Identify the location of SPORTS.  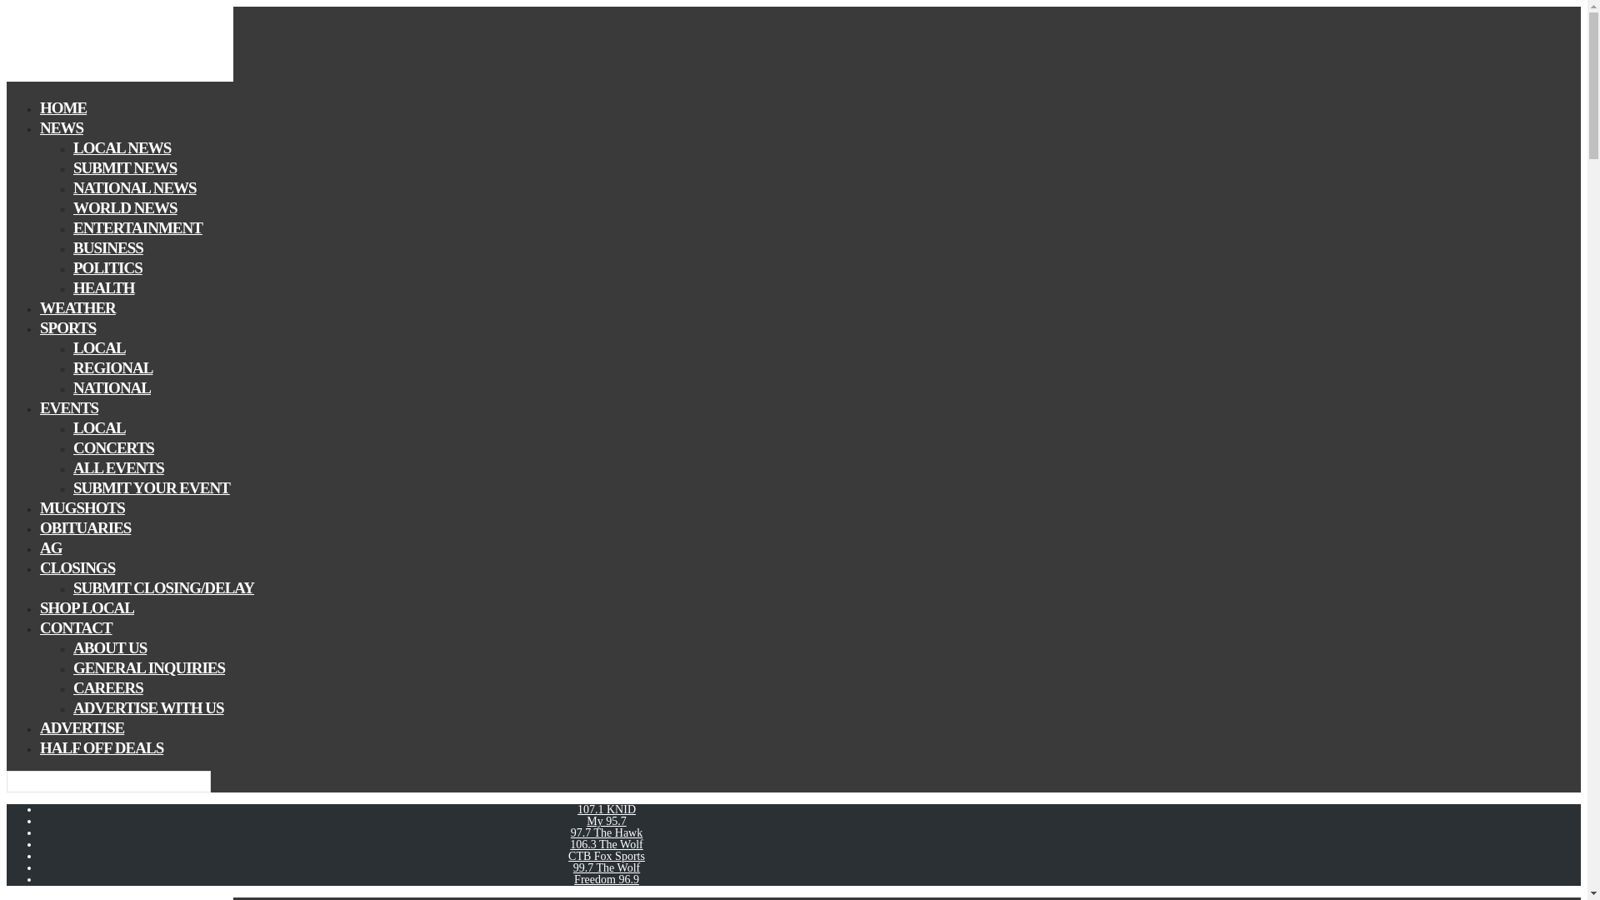
(68, 328).